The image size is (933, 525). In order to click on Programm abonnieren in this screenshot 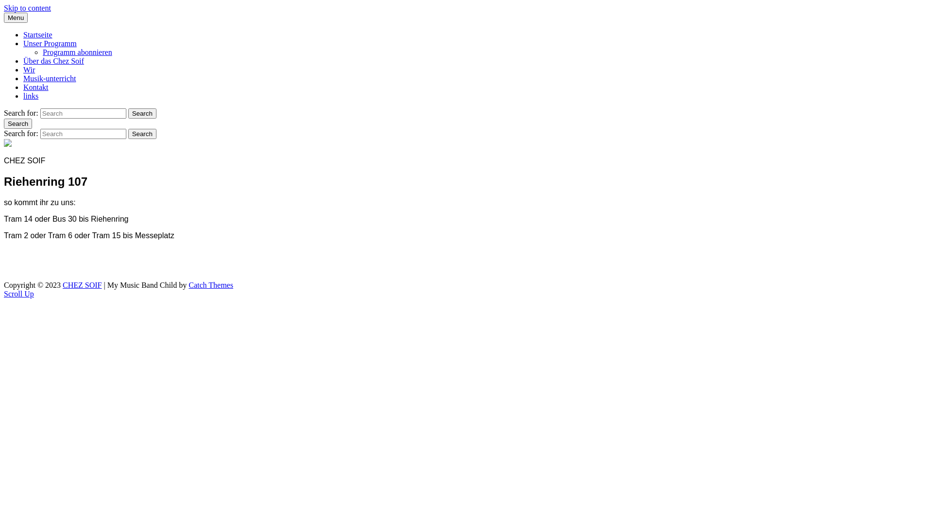, I will do `click(78, 52)`.